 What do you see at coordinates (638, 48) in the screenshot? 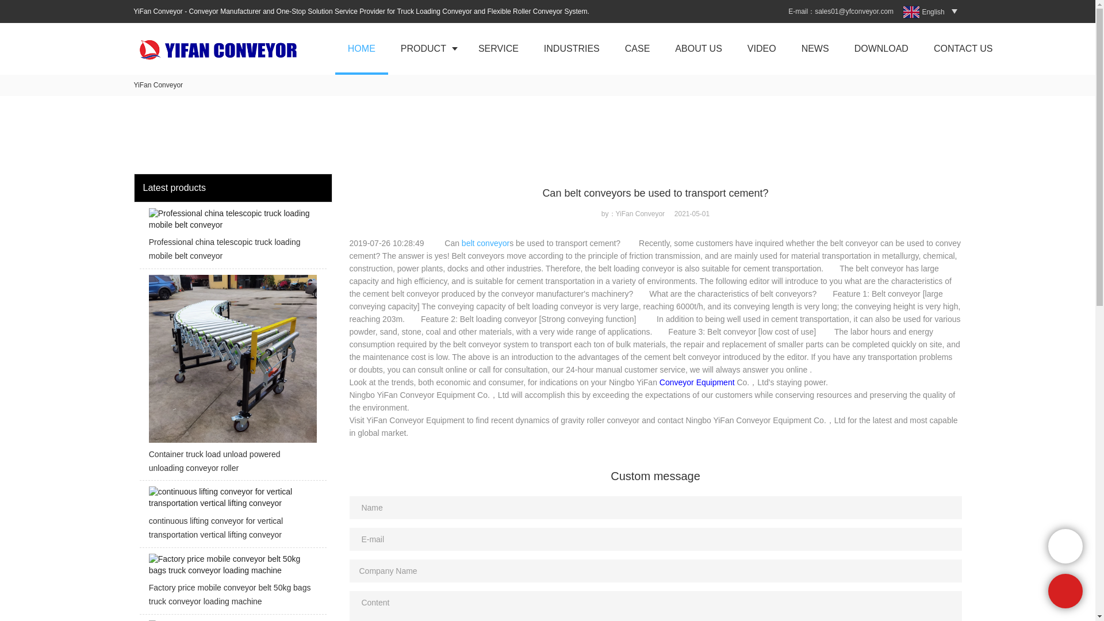
I see `CASE` at bounding box center [638, 48].